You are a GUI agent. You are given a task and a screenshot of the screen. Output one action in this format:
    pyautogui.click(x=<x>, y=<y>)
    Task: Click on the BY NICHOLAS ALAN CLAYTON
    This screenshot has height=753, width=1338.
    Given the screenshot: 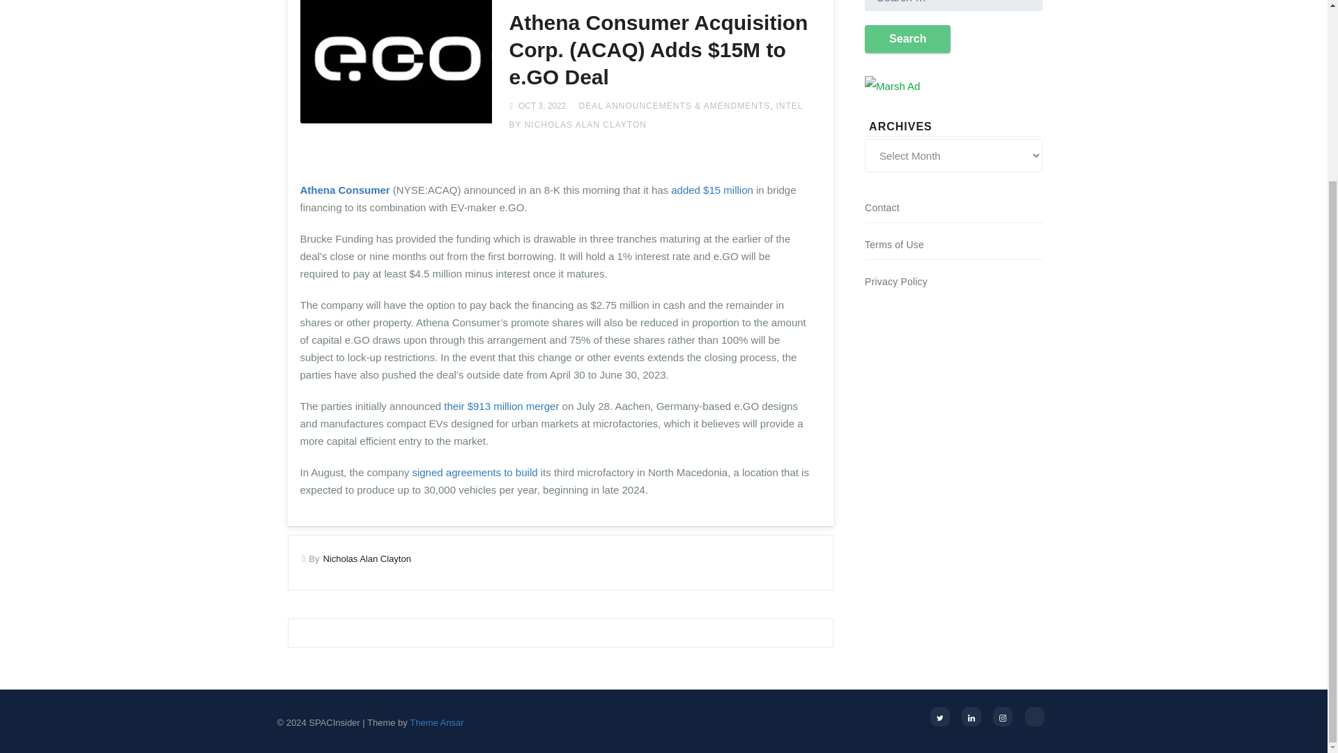 What is the action you would take?
    pyautogui.click(x=577, y=124)
    